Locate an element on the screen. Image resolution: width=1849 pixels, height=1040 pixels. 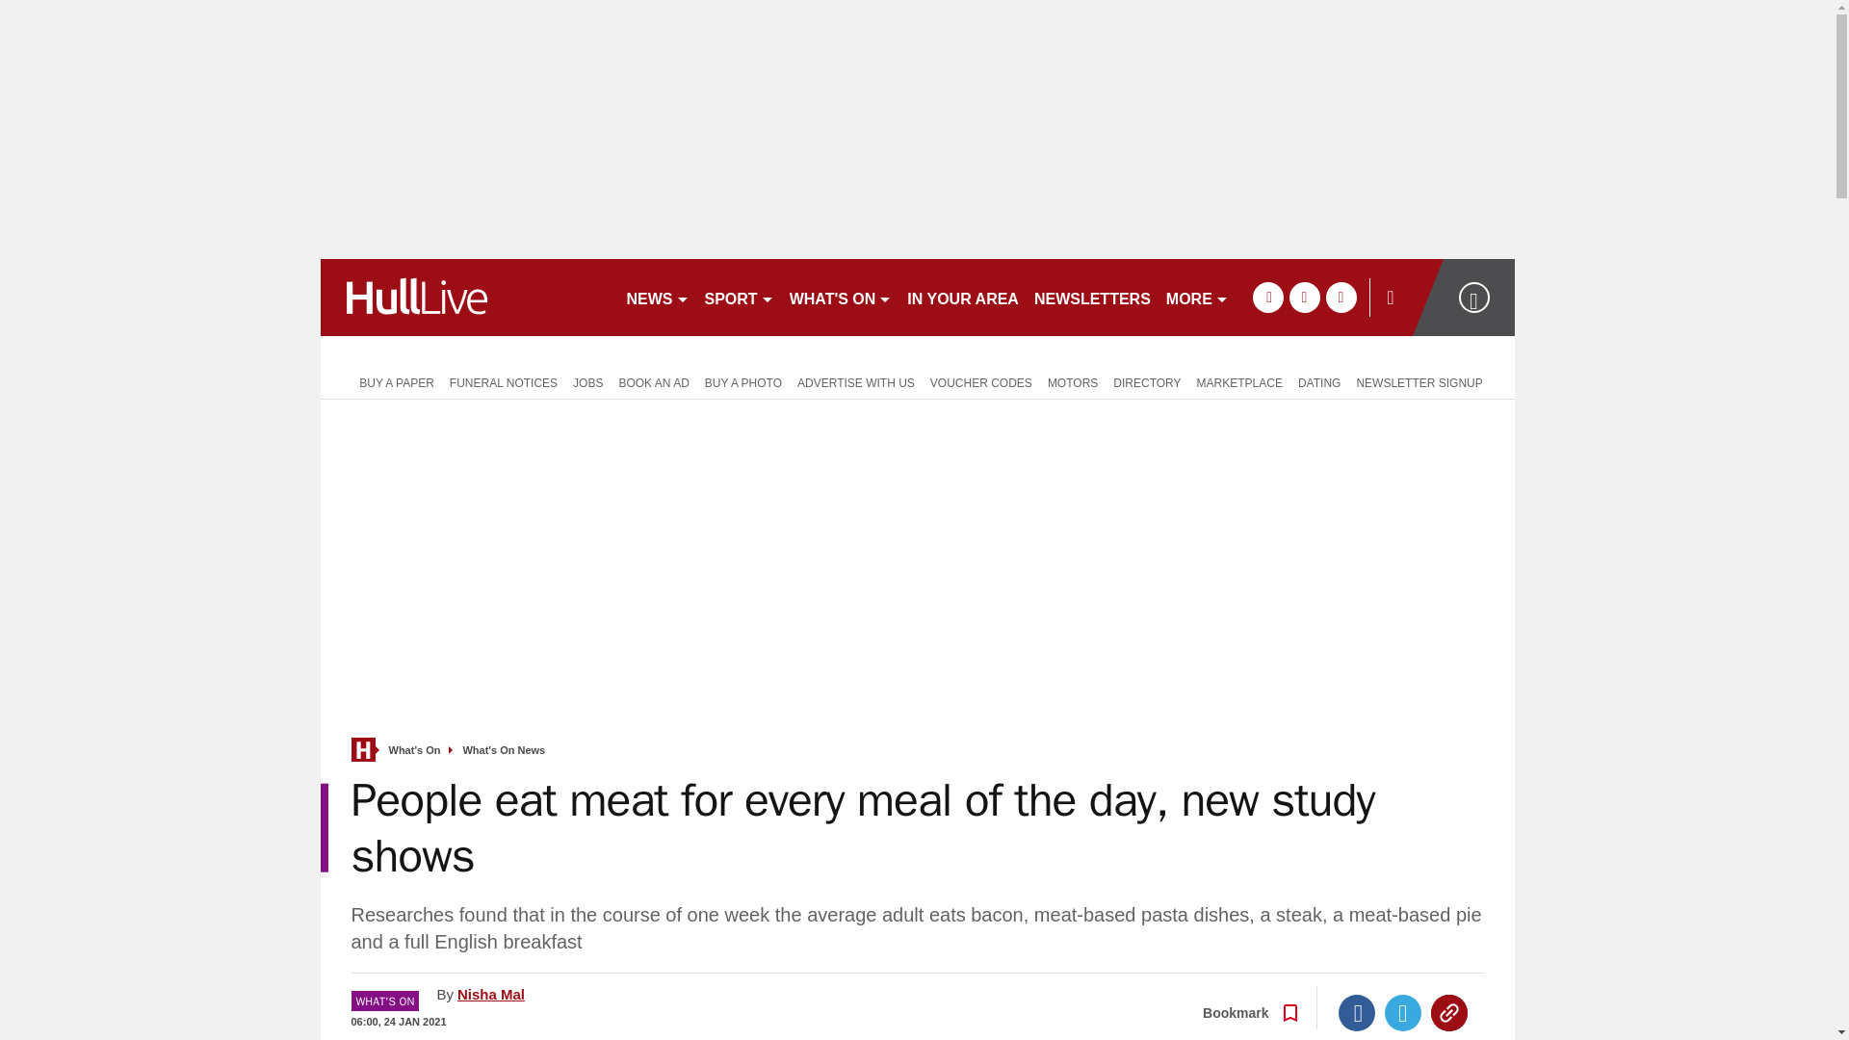
NEWSLETTERS is located at coordinates (1092, 297).